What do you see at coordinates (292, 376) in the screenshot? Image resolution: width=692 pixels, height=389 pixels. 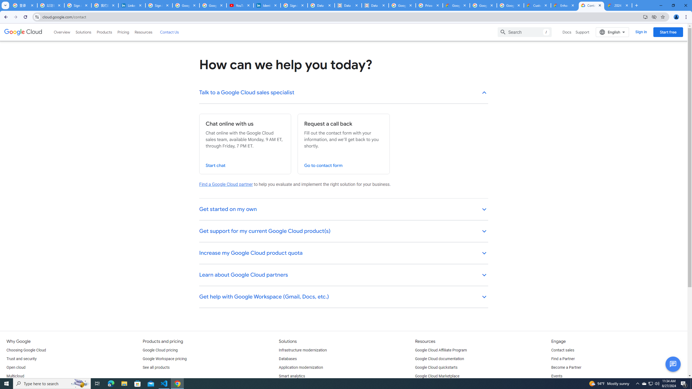 I see `Smart analytics` at bounding box center [292, 376].